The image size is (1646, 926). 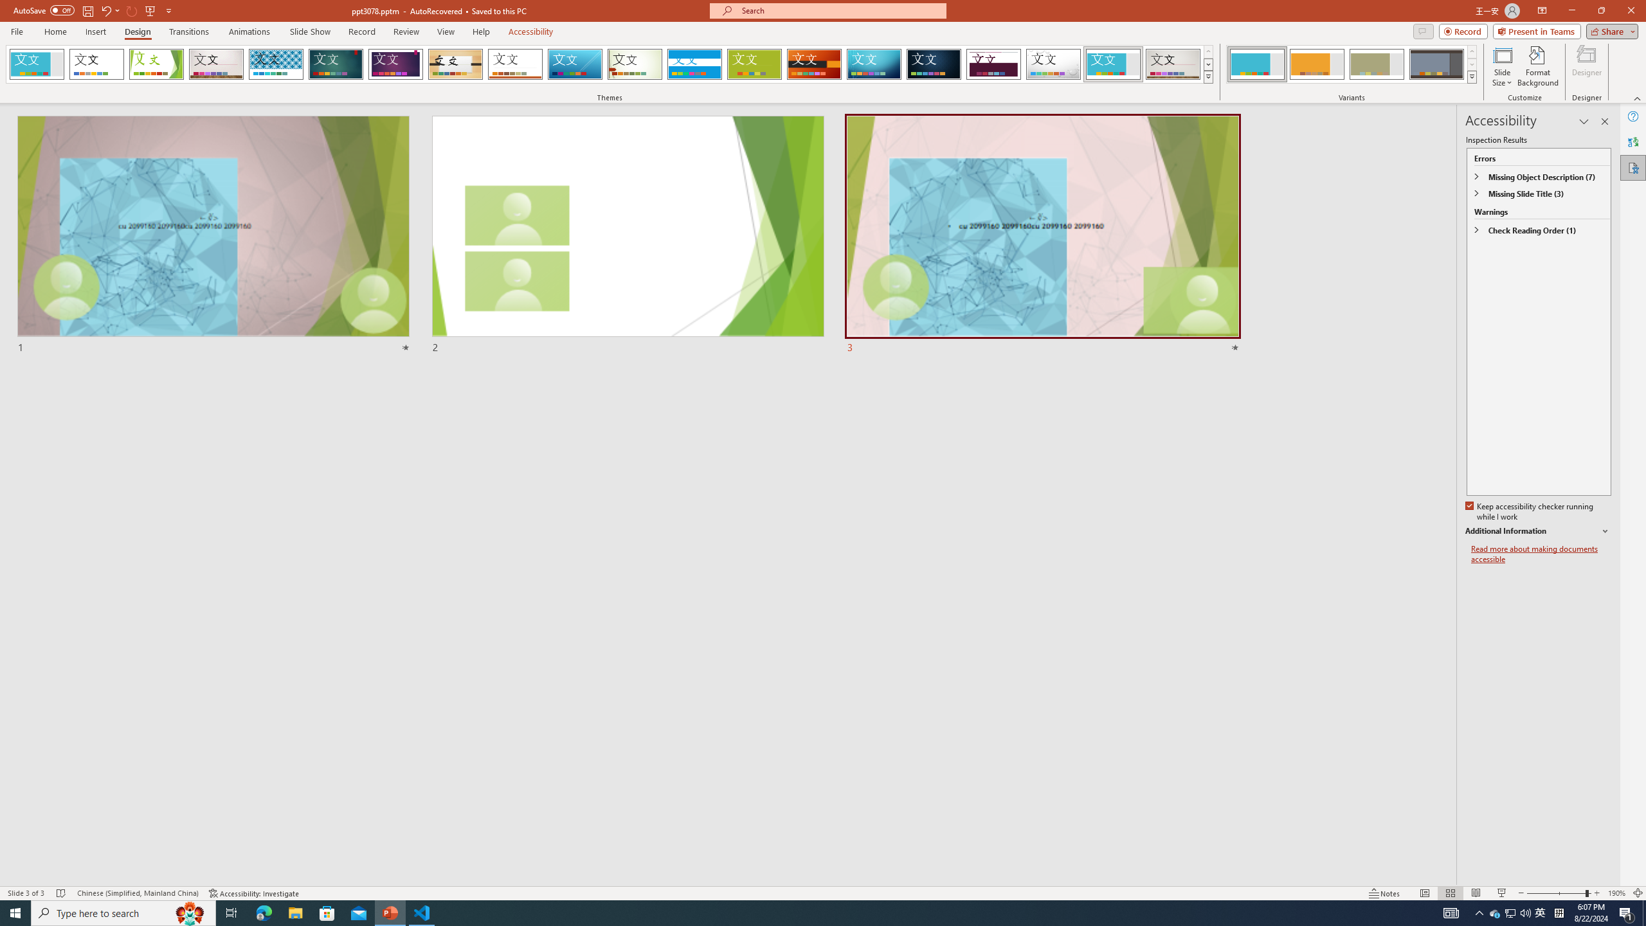 I want to click on Frame Variant 2, so click(x=1317, y=64).